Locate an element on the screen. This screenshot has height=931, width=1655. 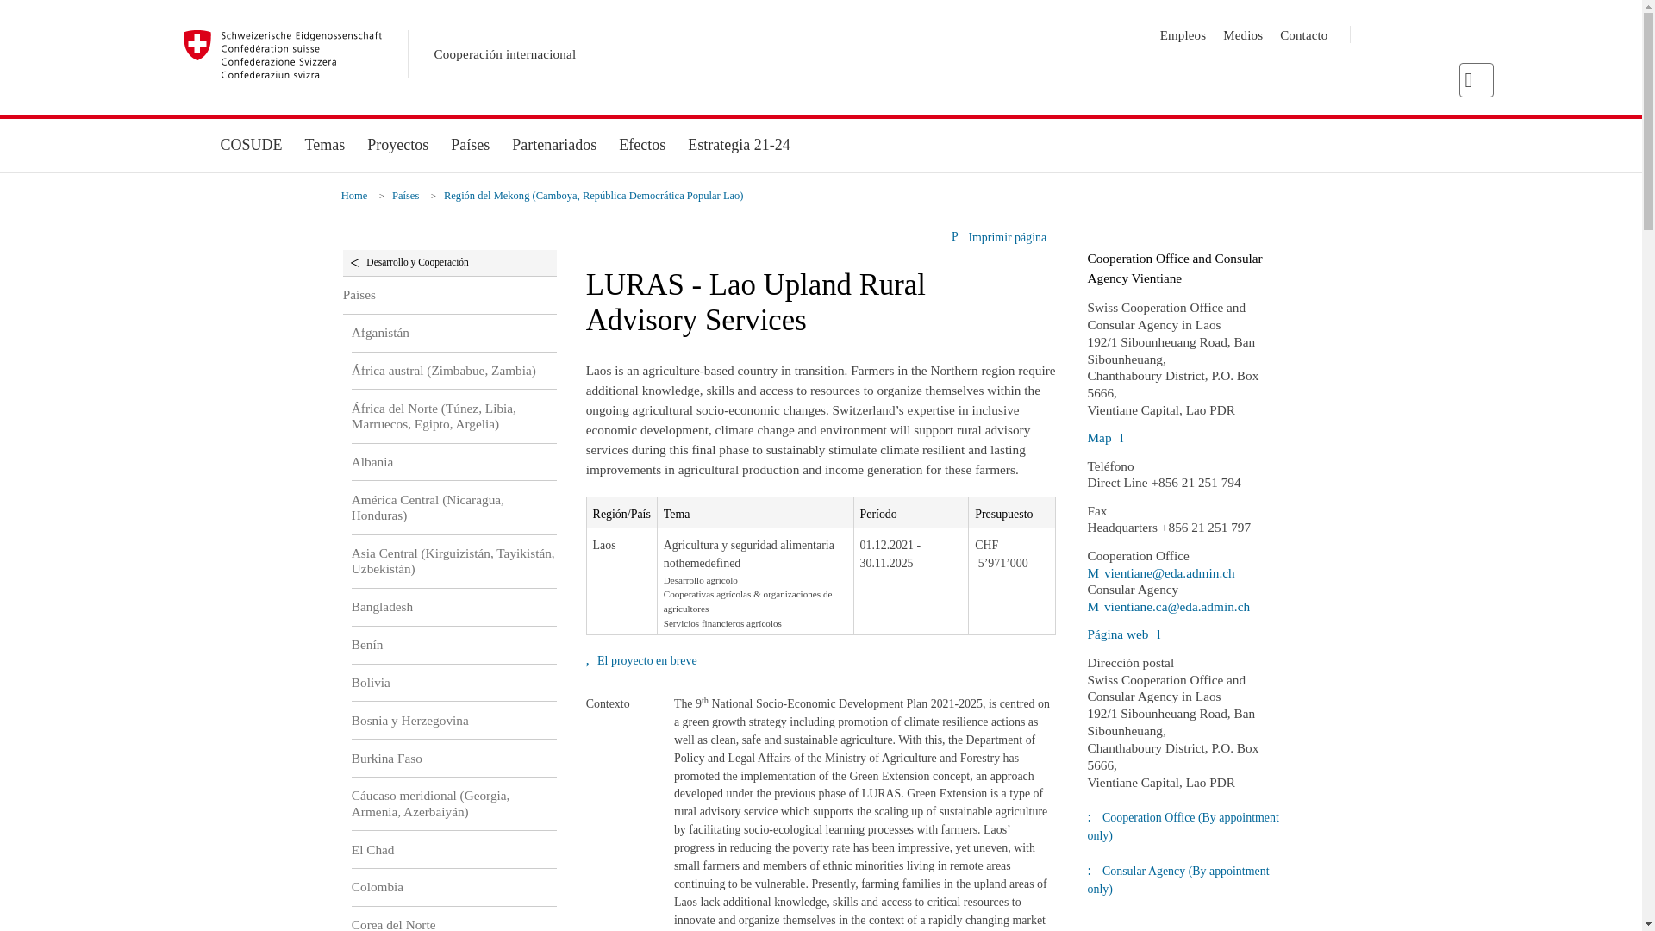
Texto oculto is located at coordinates (1168, 606).